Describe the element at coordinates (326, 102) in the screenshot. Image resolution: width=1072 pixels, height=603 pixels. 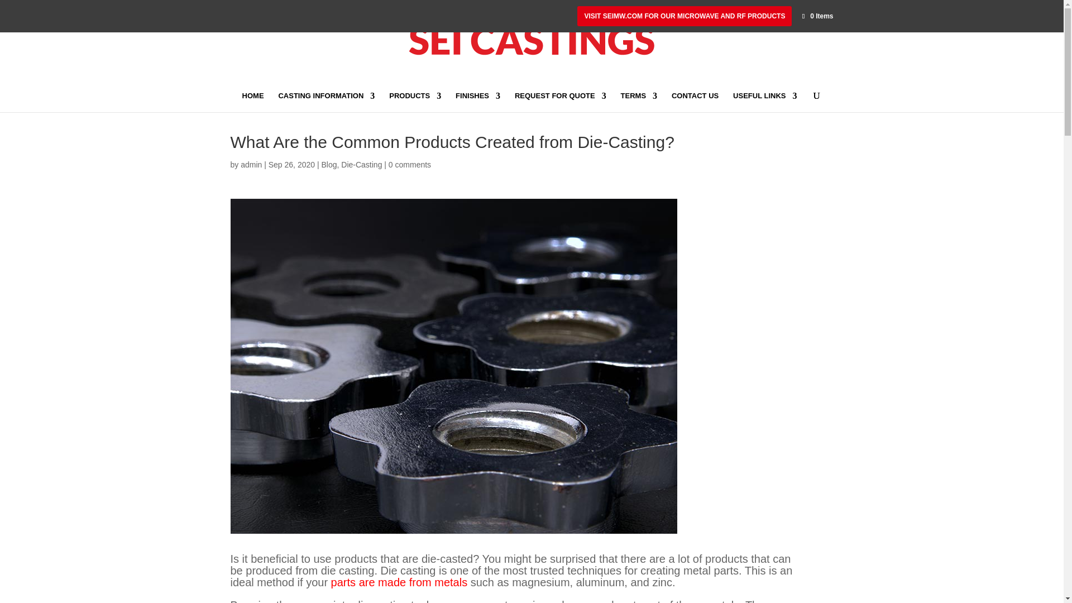
I see `CASTING INFORMATION` at that location.